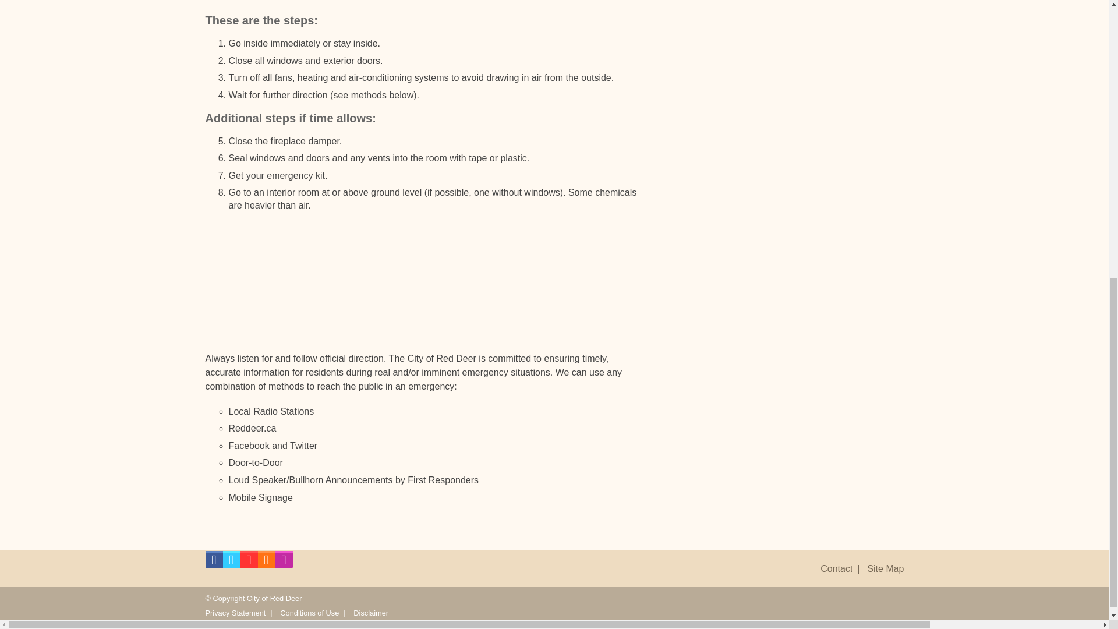 The height and width of the screenshot is (629, 1118). What do you see at coordinates (266, 563) in the screenshot?
I see `Open City of Red Deer RSS Feeds` at bounding box center [266, 563].